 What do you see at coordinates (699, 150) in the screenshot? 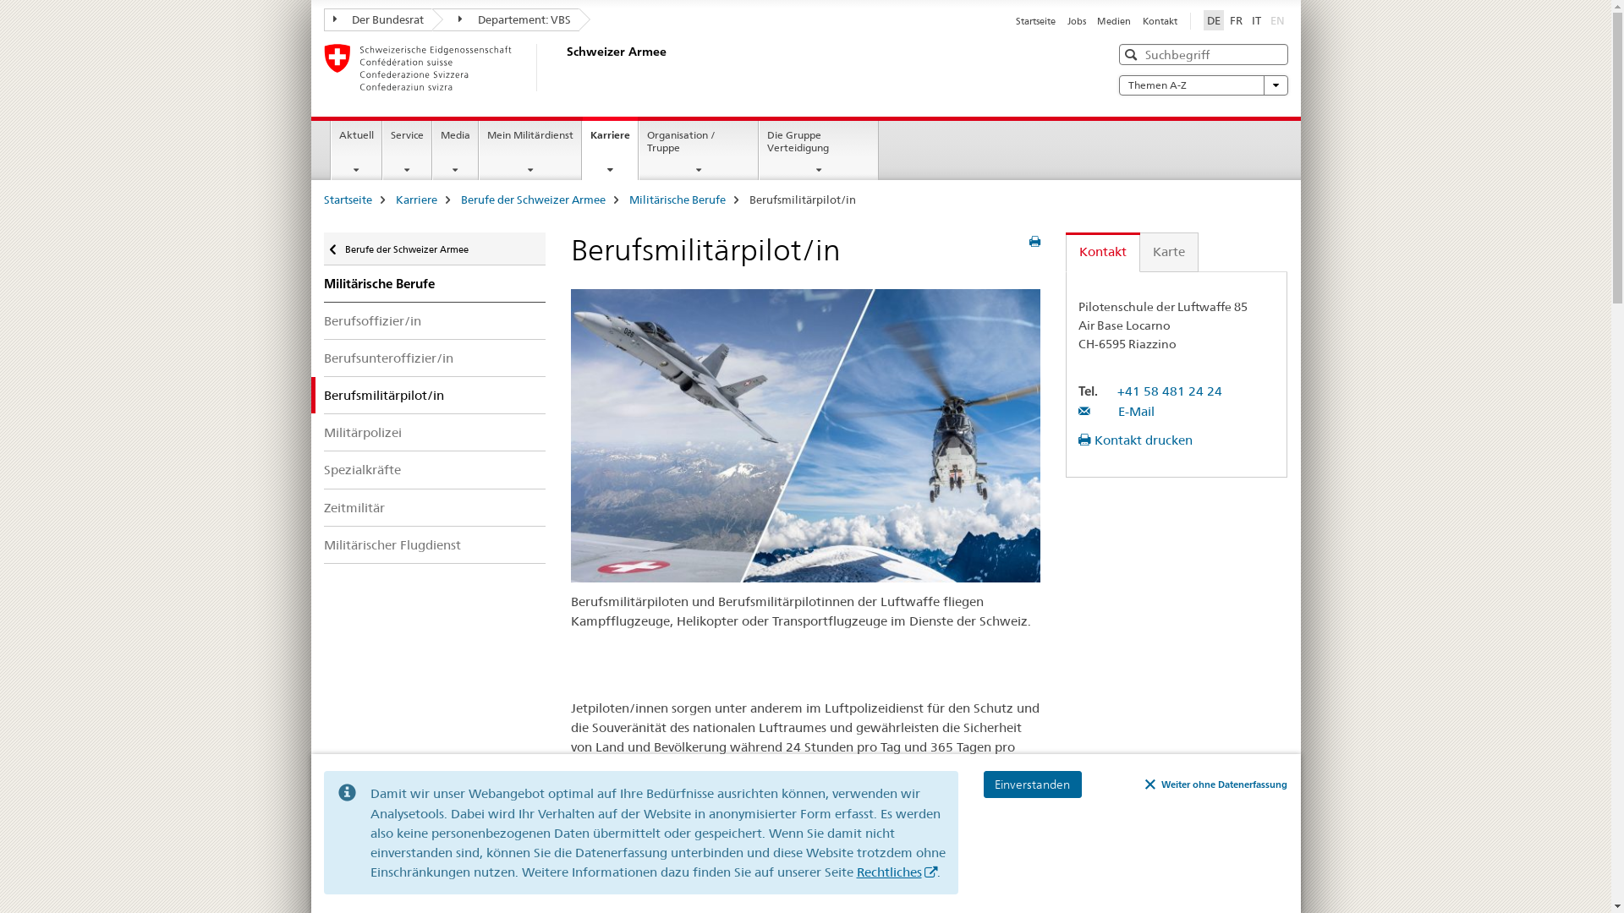
I see `Organisation / Truppe` at bounding box center [699, 150].